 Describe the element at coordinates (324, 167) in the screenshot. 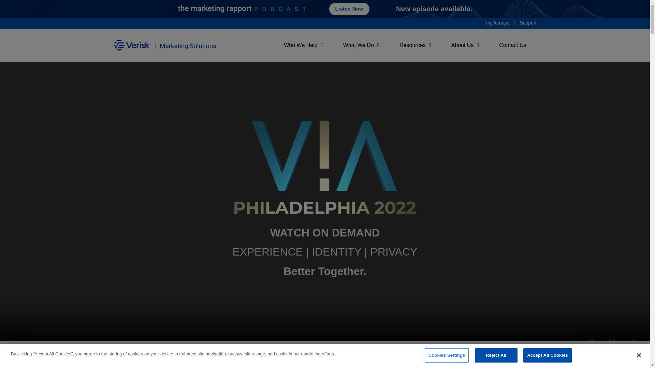

I see `via-logo-philly-1` at that location.